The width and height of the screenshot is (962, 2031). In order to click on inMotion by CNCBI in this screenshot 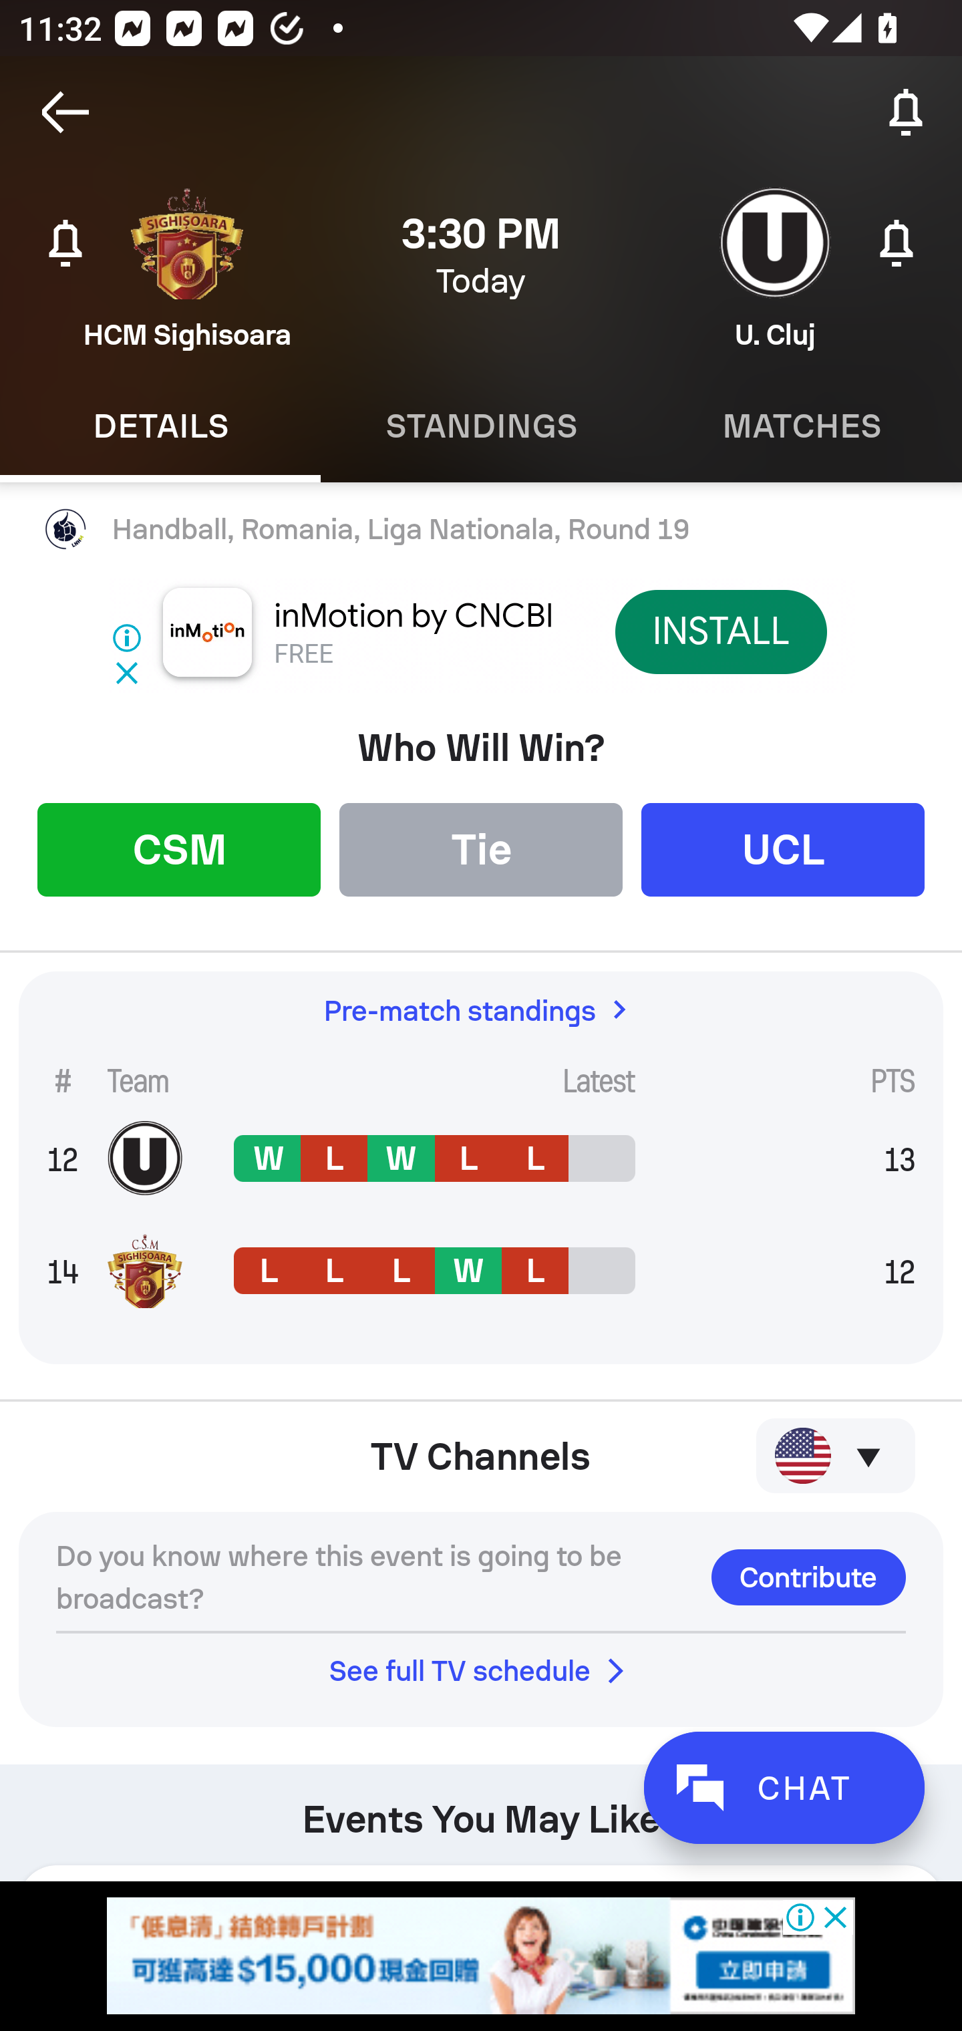, I will do `click(414, 616)`.